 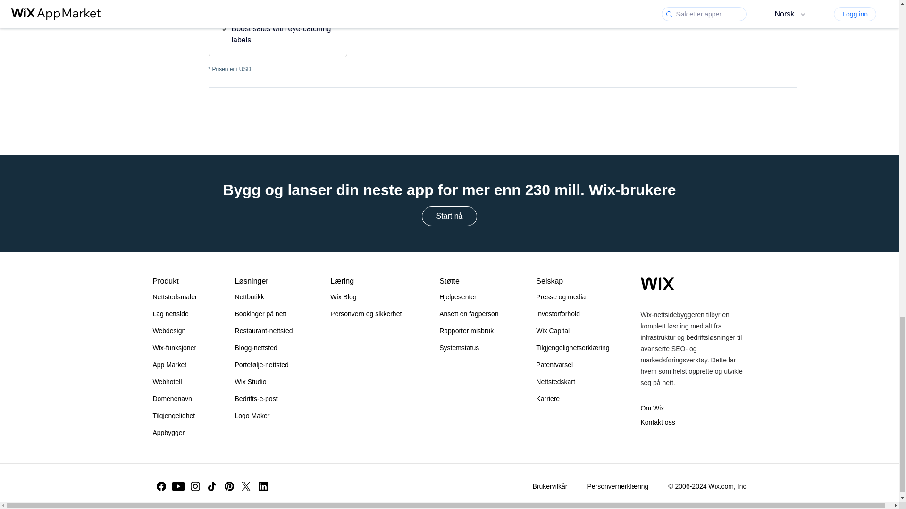 What do you see at coordinates (161, 486) in the screenshot?
I see `Facebook` at bounding box center [161, 486].